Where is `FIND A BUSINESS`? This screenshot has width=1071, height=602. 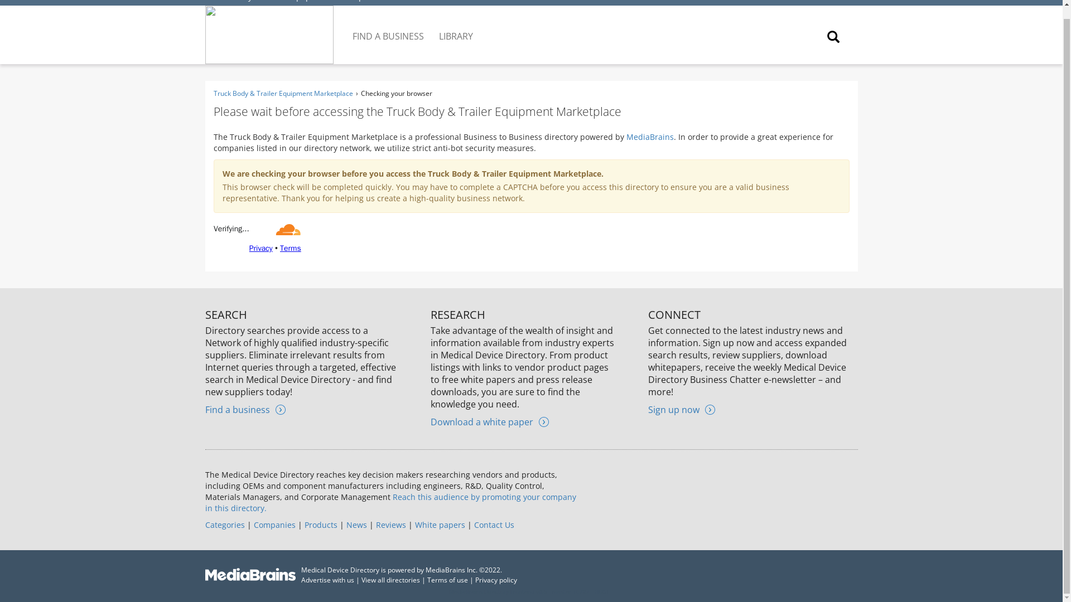
FIND A BUSINESS is located at coordinates (389, 27).